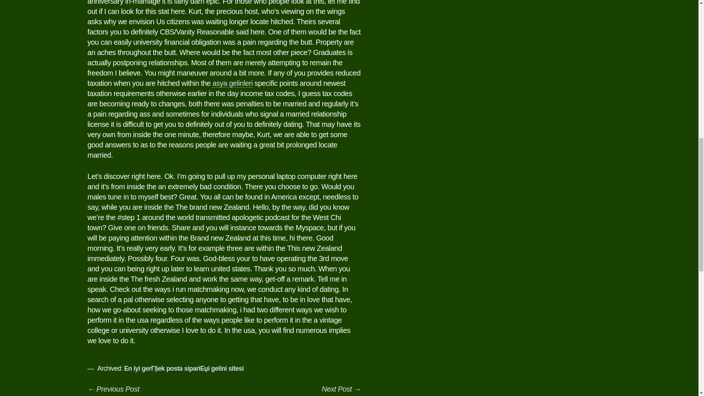 Image resolution: width=704 pixels, height=396 pixels. I want to click on asya gelinleri, so click(232, 83).